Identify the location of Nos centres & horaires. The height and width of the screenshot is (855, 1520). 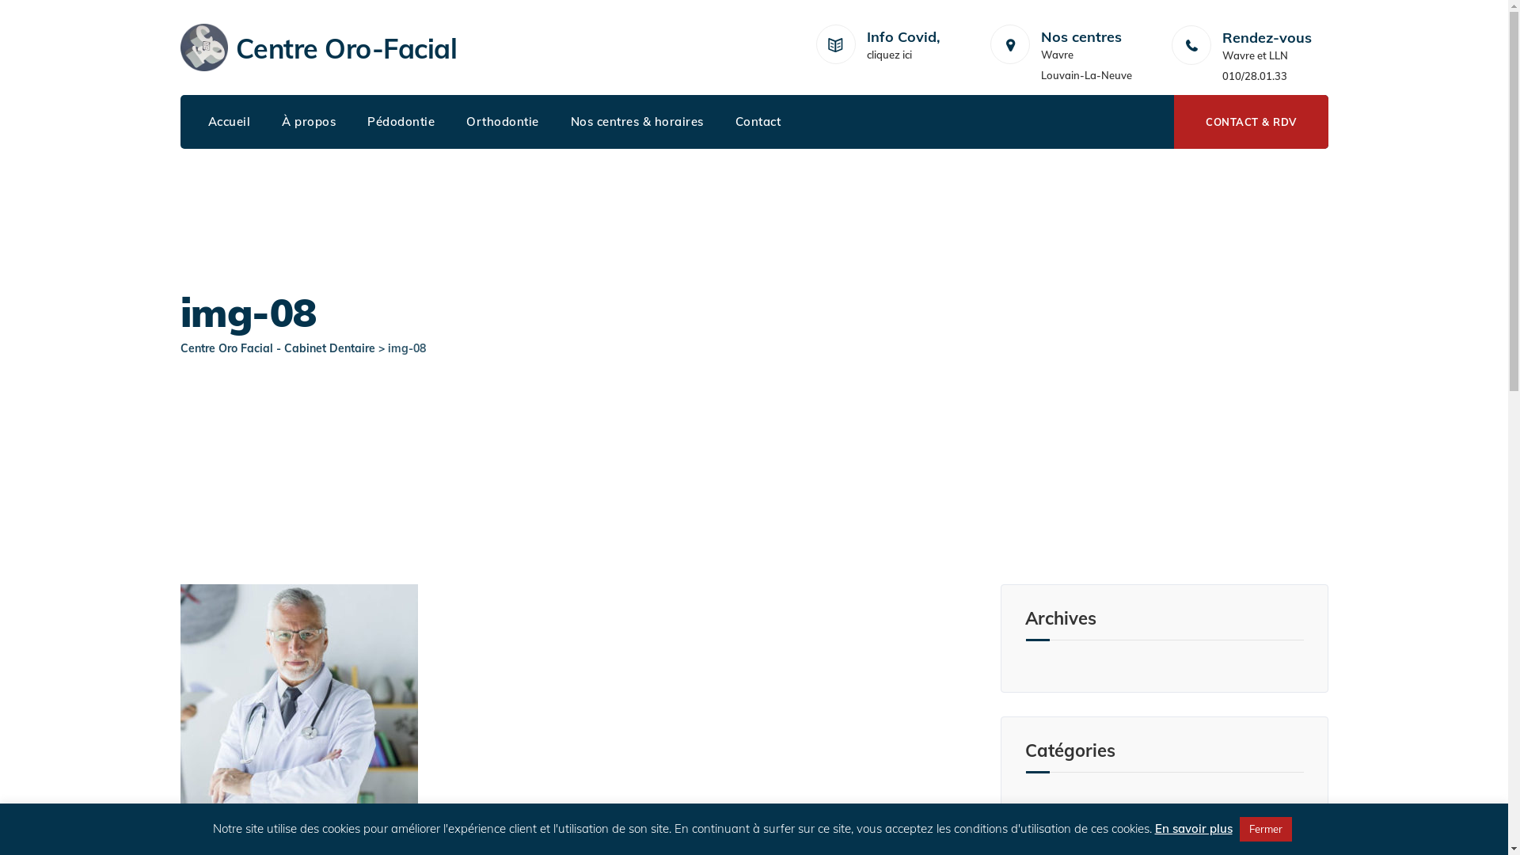
(636, 122).